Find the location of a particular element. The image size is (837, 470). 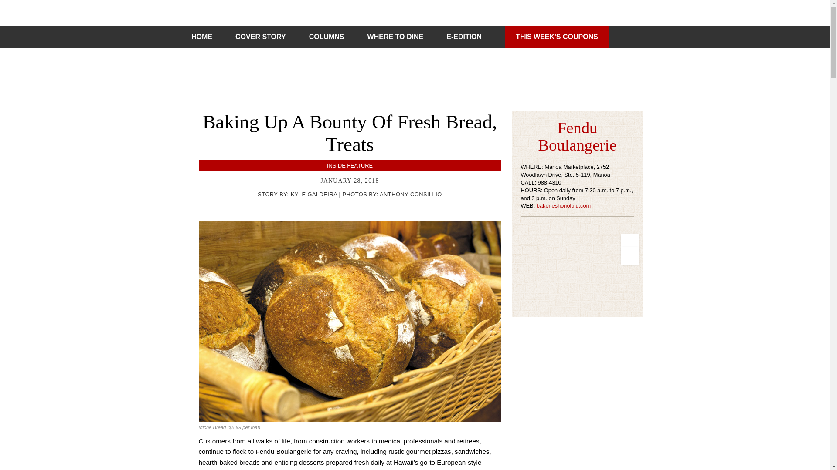

WHERE TO DINE is located at coordinates (395, 37).